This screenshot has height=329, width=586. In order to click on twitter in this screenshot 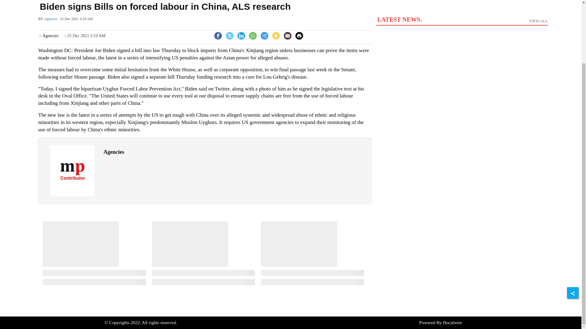, I will do `click(230, 36)`.